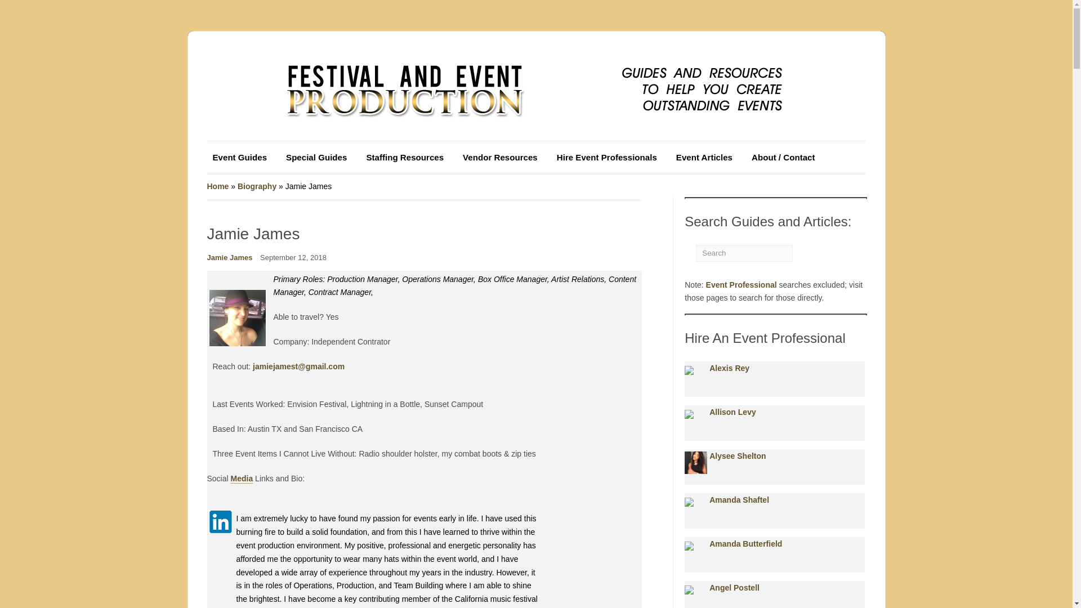 This screenshot has height=608, width=1081. What do you see at coordinates (744, 253) in the screenshot?
I see `Search` at bounding box center [744, 253].